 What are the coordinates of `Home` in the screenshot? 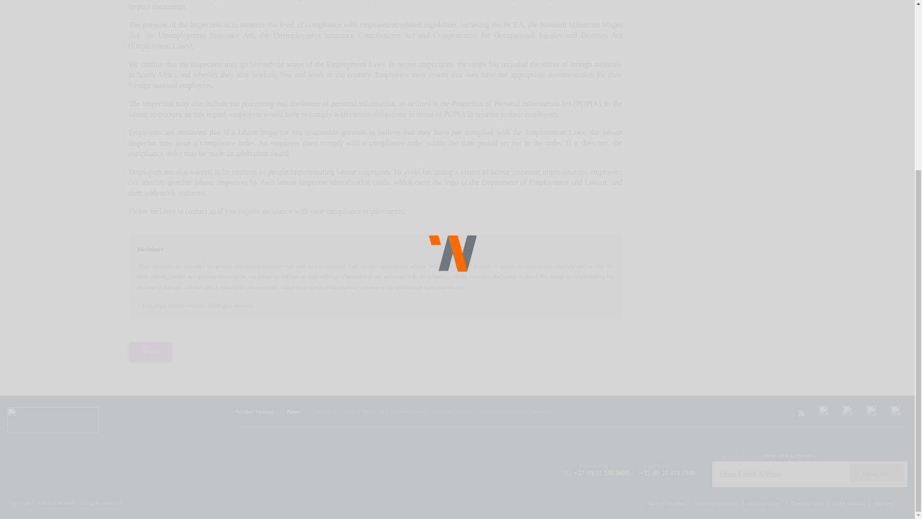 It's located at (255, 411).